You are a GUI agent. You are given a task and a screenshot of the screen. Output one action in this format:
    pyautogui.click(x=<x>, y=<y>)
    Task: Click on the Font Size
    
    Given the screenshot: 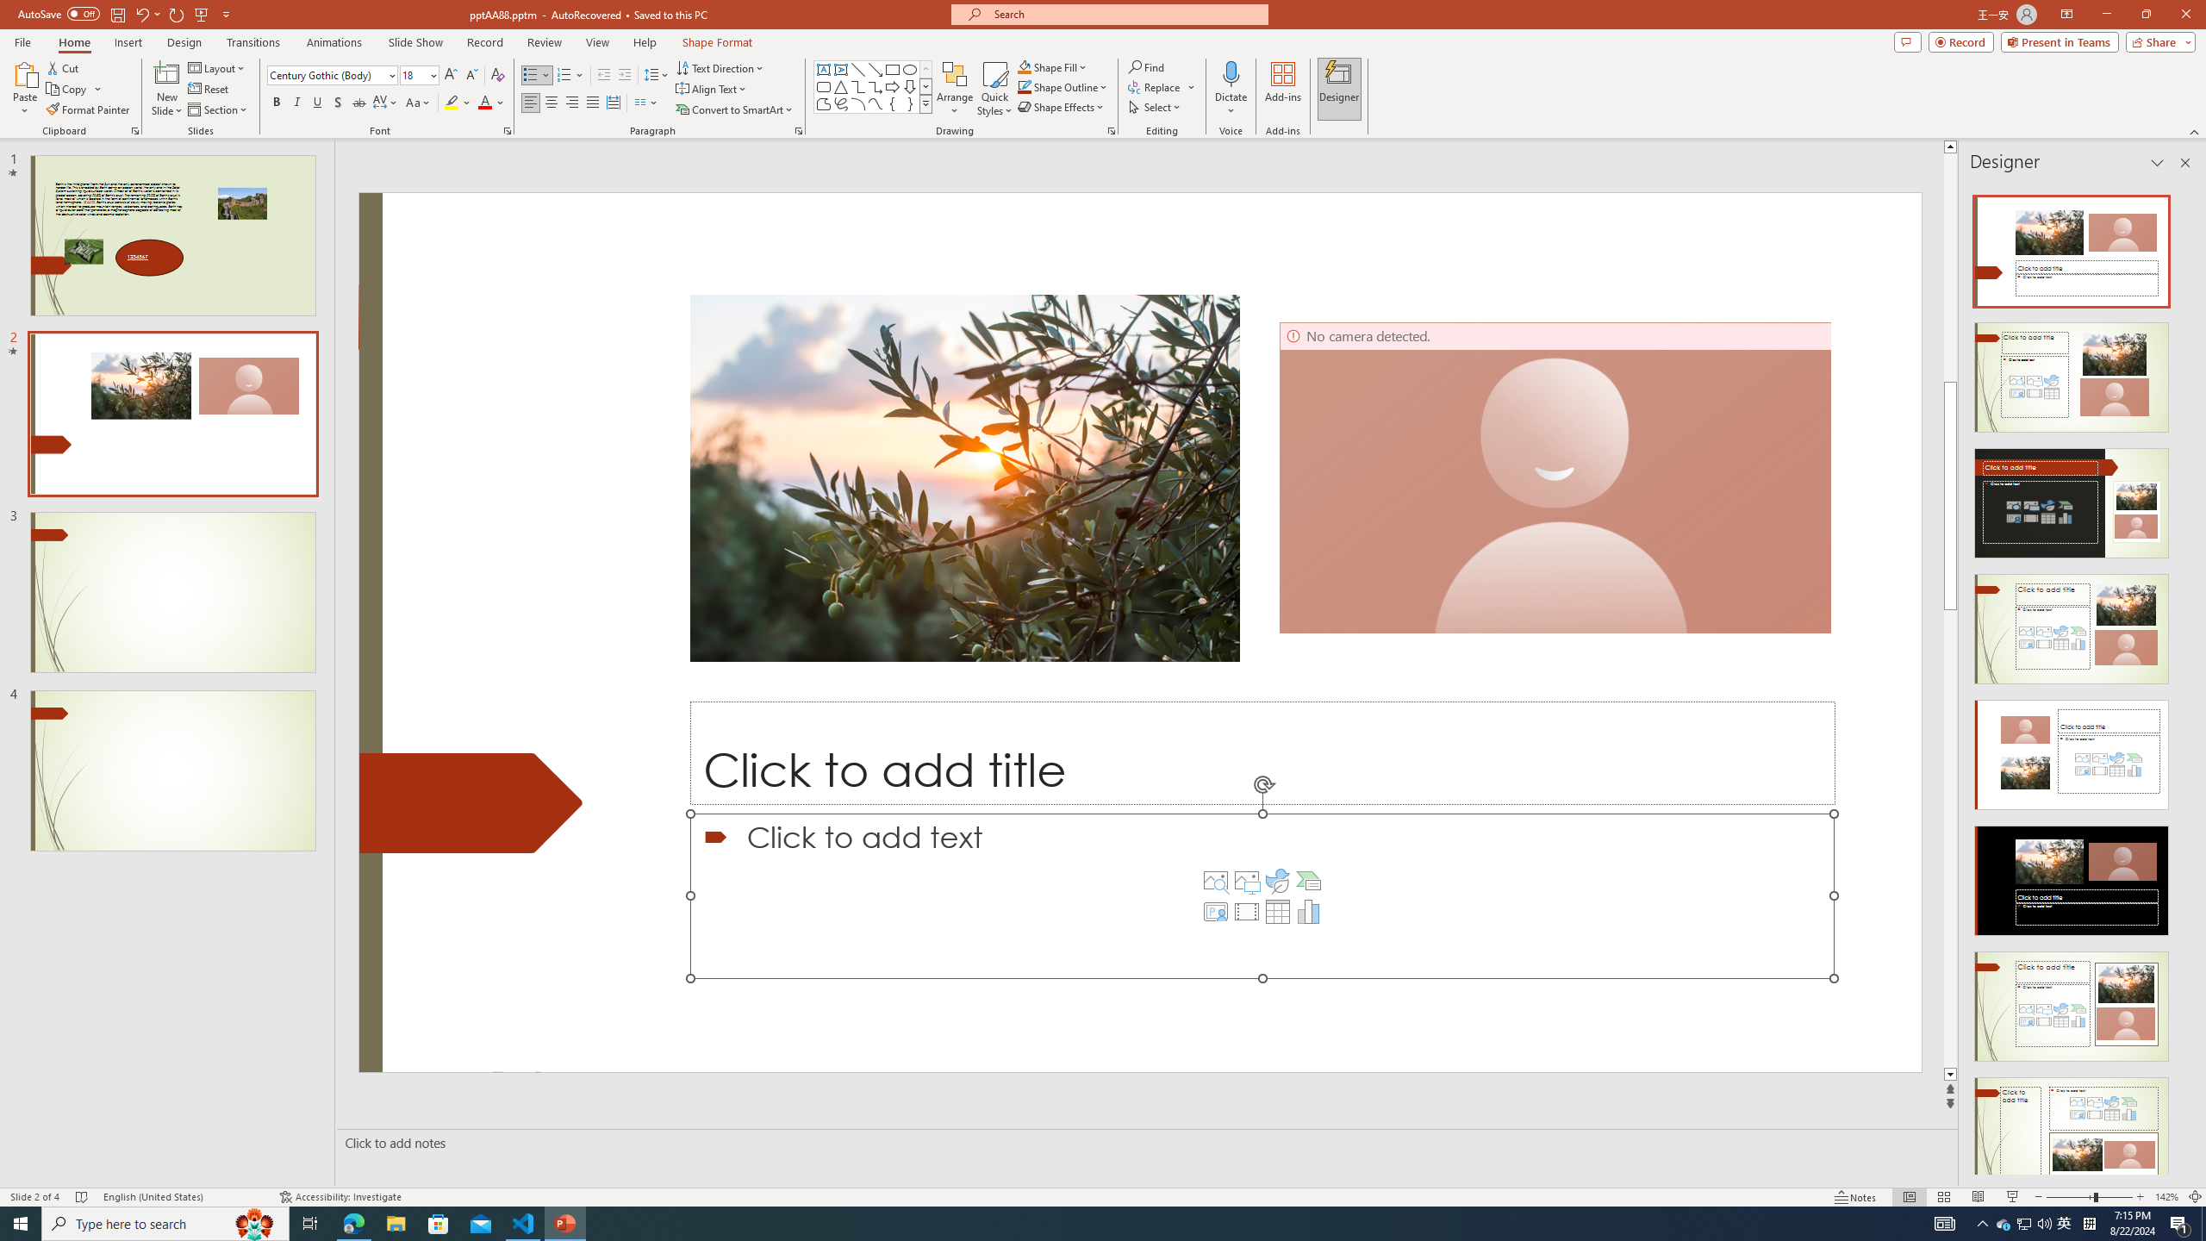 What is the action you would take?
    pyautogui.click(x=414, y=74)
    